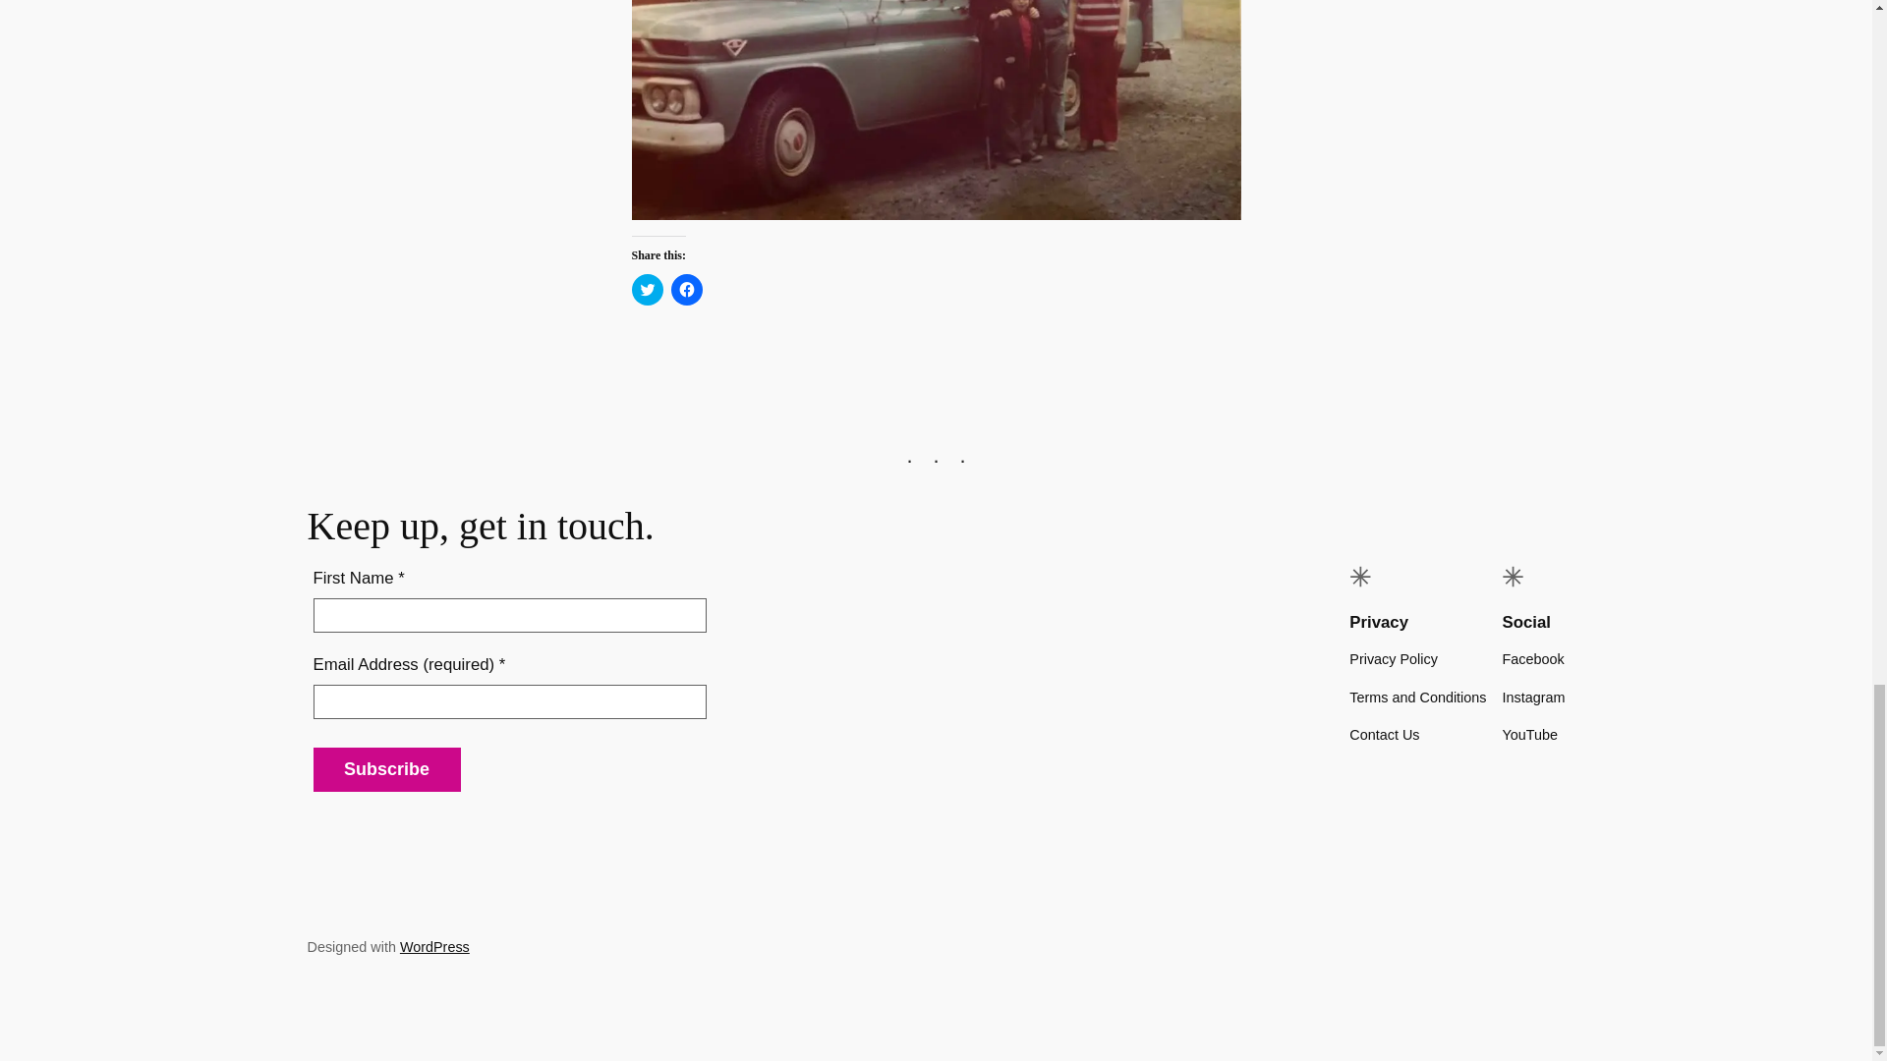 Image resolution: width=1887 pixels, height=1061 pixels. I want to click on Instagram, so click(1533, 698).